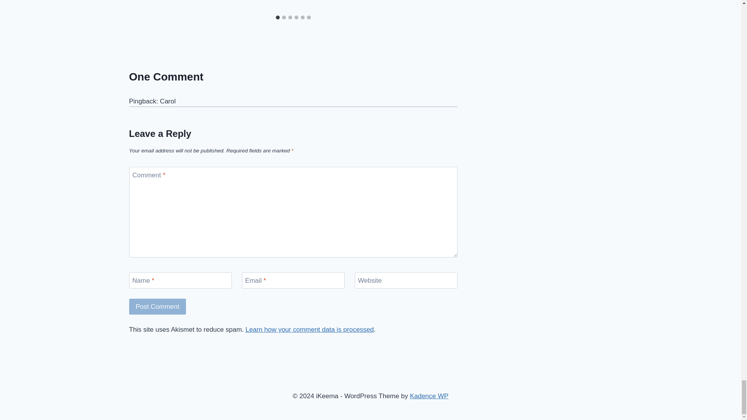 This screenshot has height=420, width=747. I want to click on Post Comment, so click(158, 306).